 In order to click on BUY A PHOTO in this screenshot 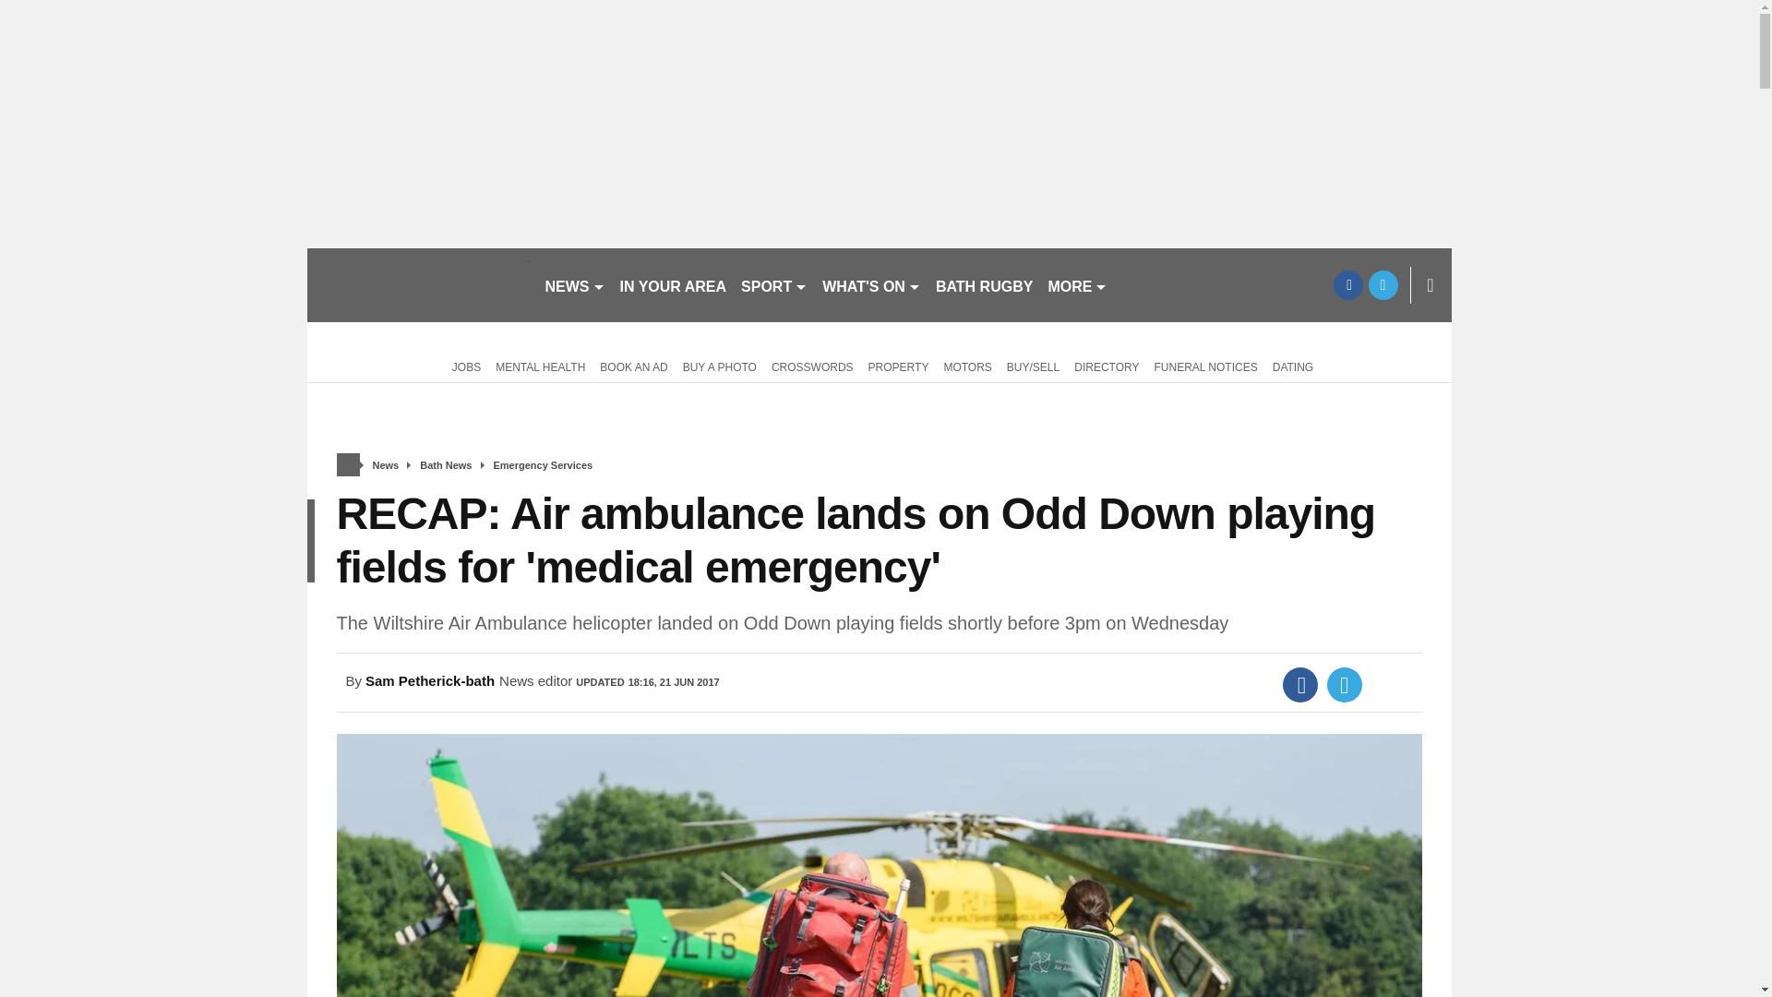, I will do `click(719, 366)`.